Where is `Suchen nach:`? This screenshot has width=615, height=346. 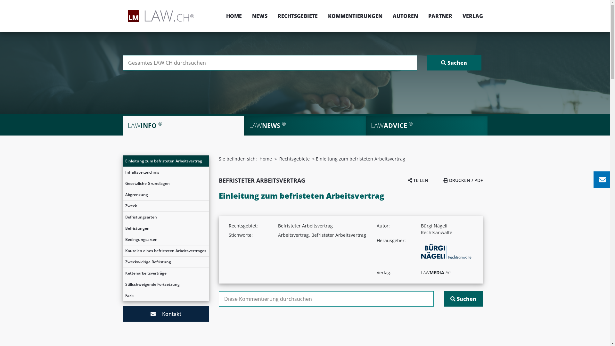
Suchen nach: is located at coordinates (270, 63).